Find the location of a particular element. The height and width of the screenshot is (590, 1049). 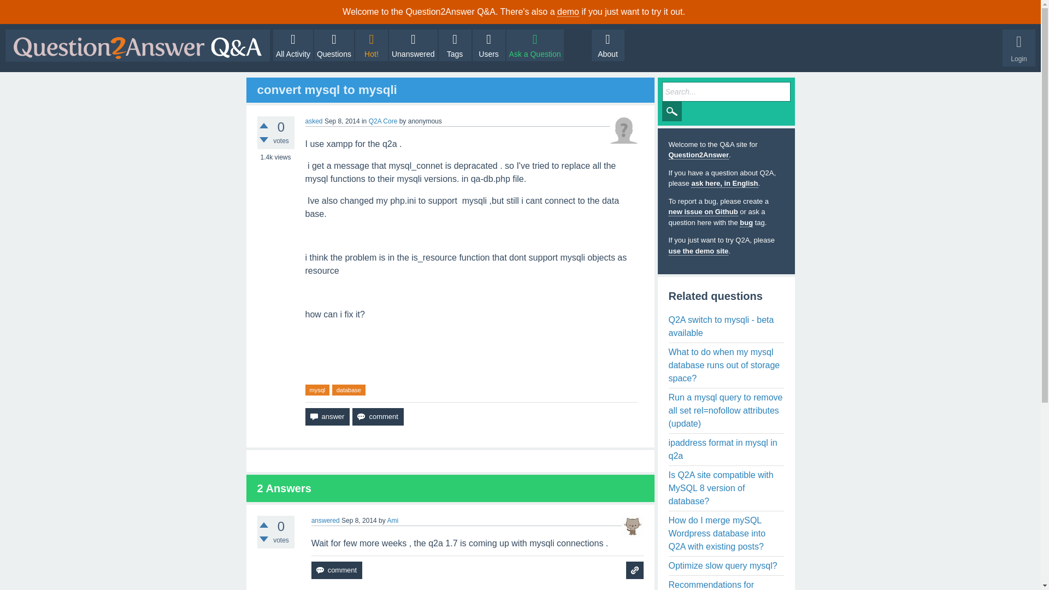

About is located at coordinates (608, 45).